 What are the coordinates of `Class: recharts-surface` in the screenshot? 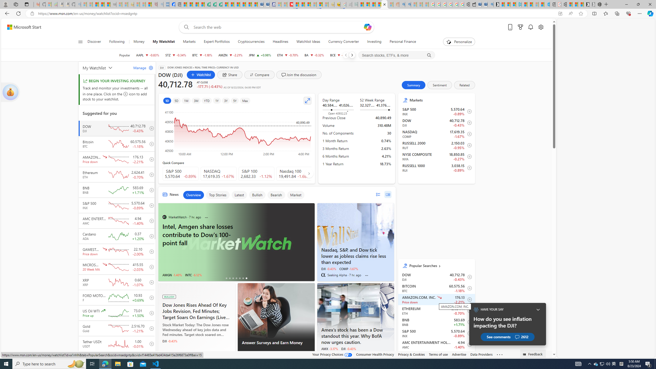 It's located at (237, 132).